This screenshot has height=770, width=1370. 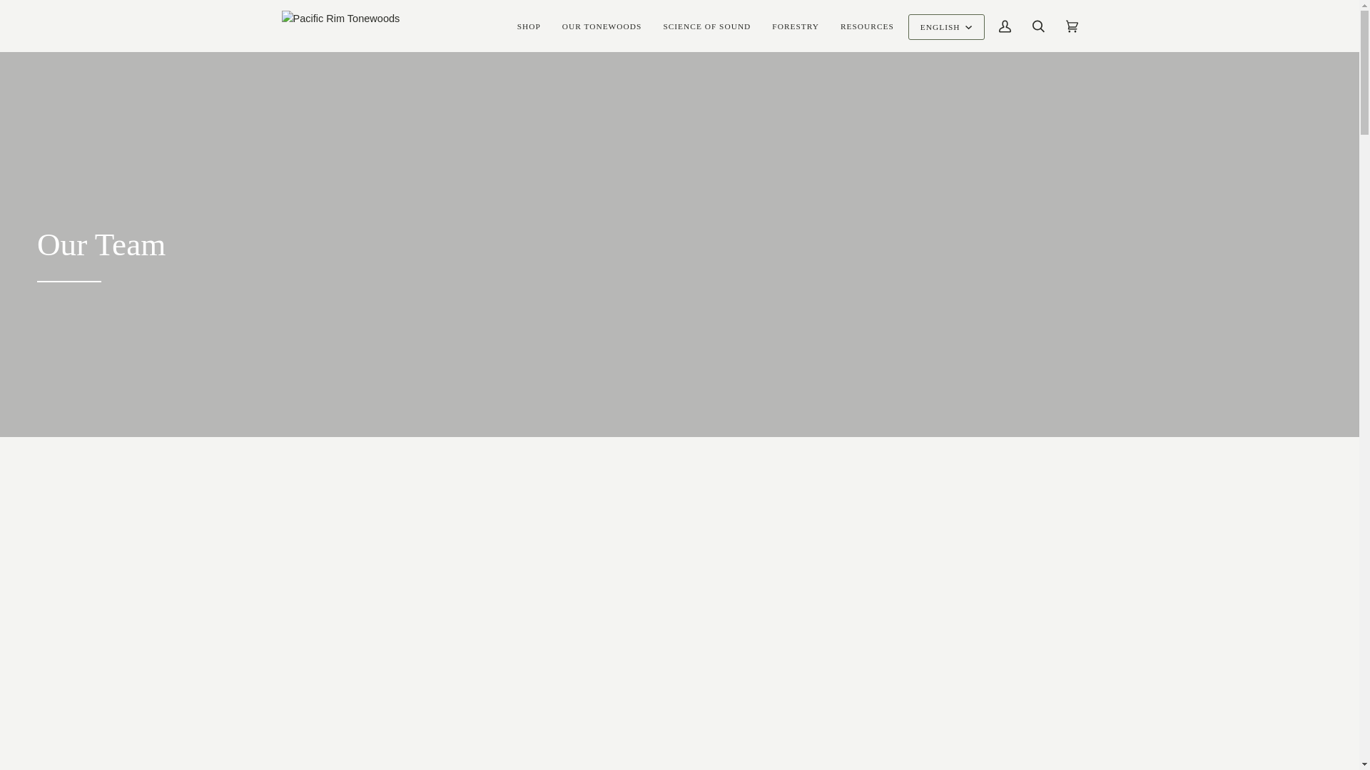 What do you see at coordinates (796, 26) in the screenshot?
I see `FORESTRY` at bounding box center [796, 26].